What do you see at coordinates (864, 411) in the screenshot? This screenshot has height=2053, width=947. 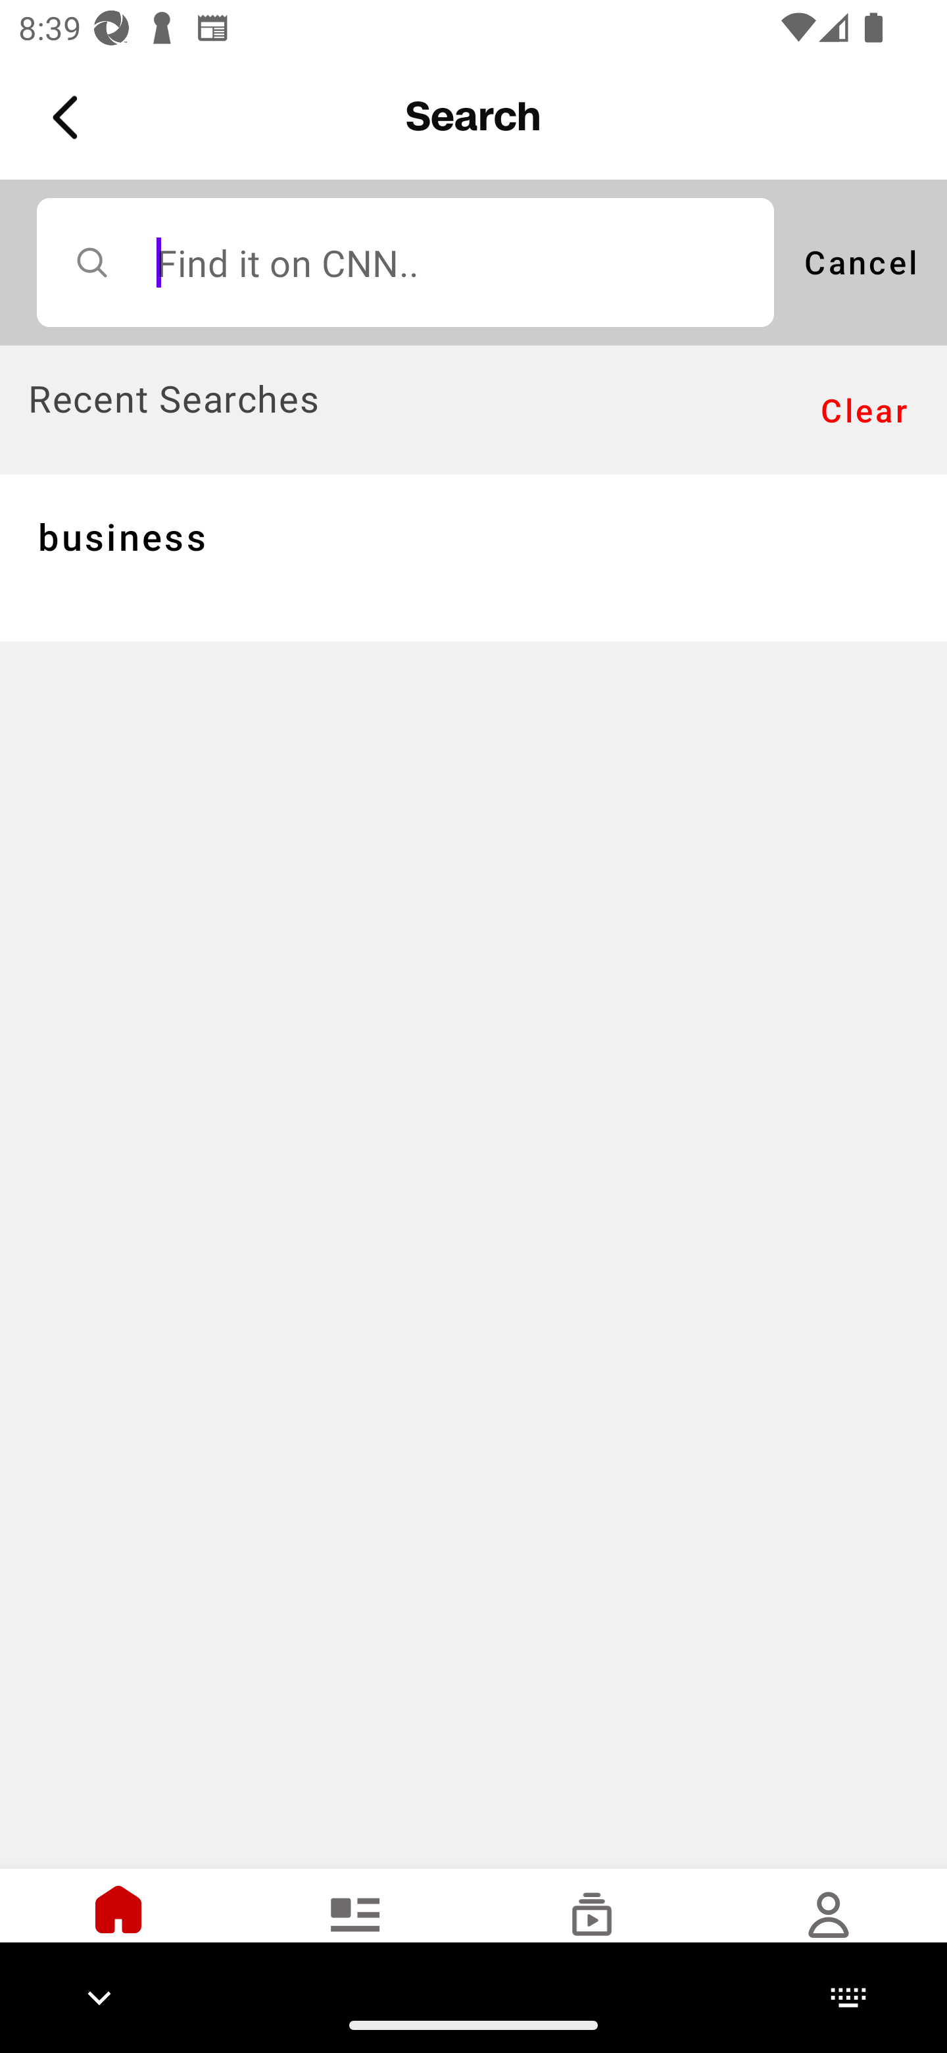 I see `Clear` at bounding box center [864, 411].